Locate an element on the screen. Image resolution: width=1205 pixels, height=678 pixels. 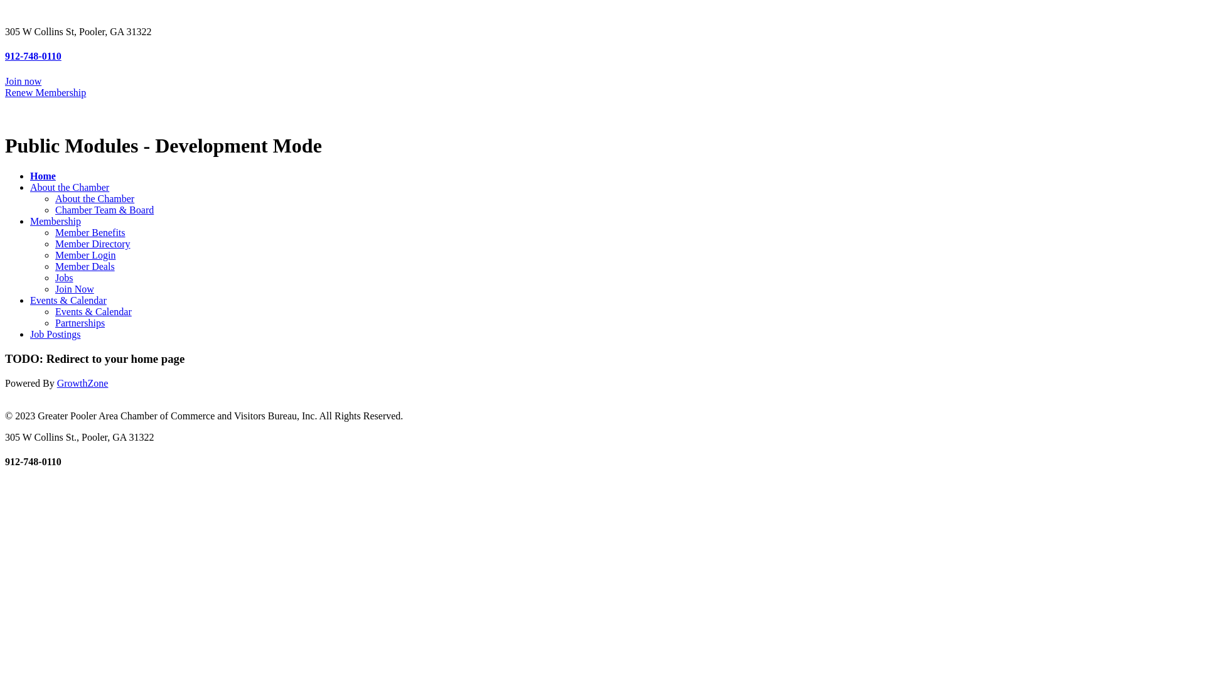
Events & Calendar is located at coordinates (68, 300).